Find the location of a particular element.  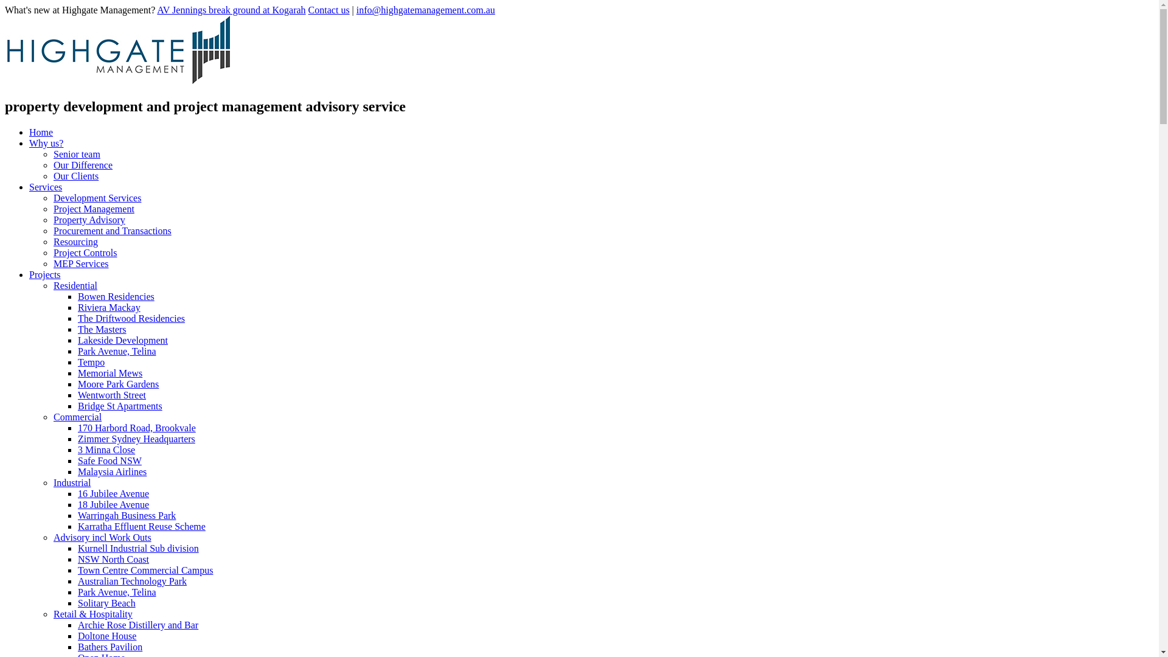

Zimmer Sydney Headquarters is located at coordinates (136, 439).